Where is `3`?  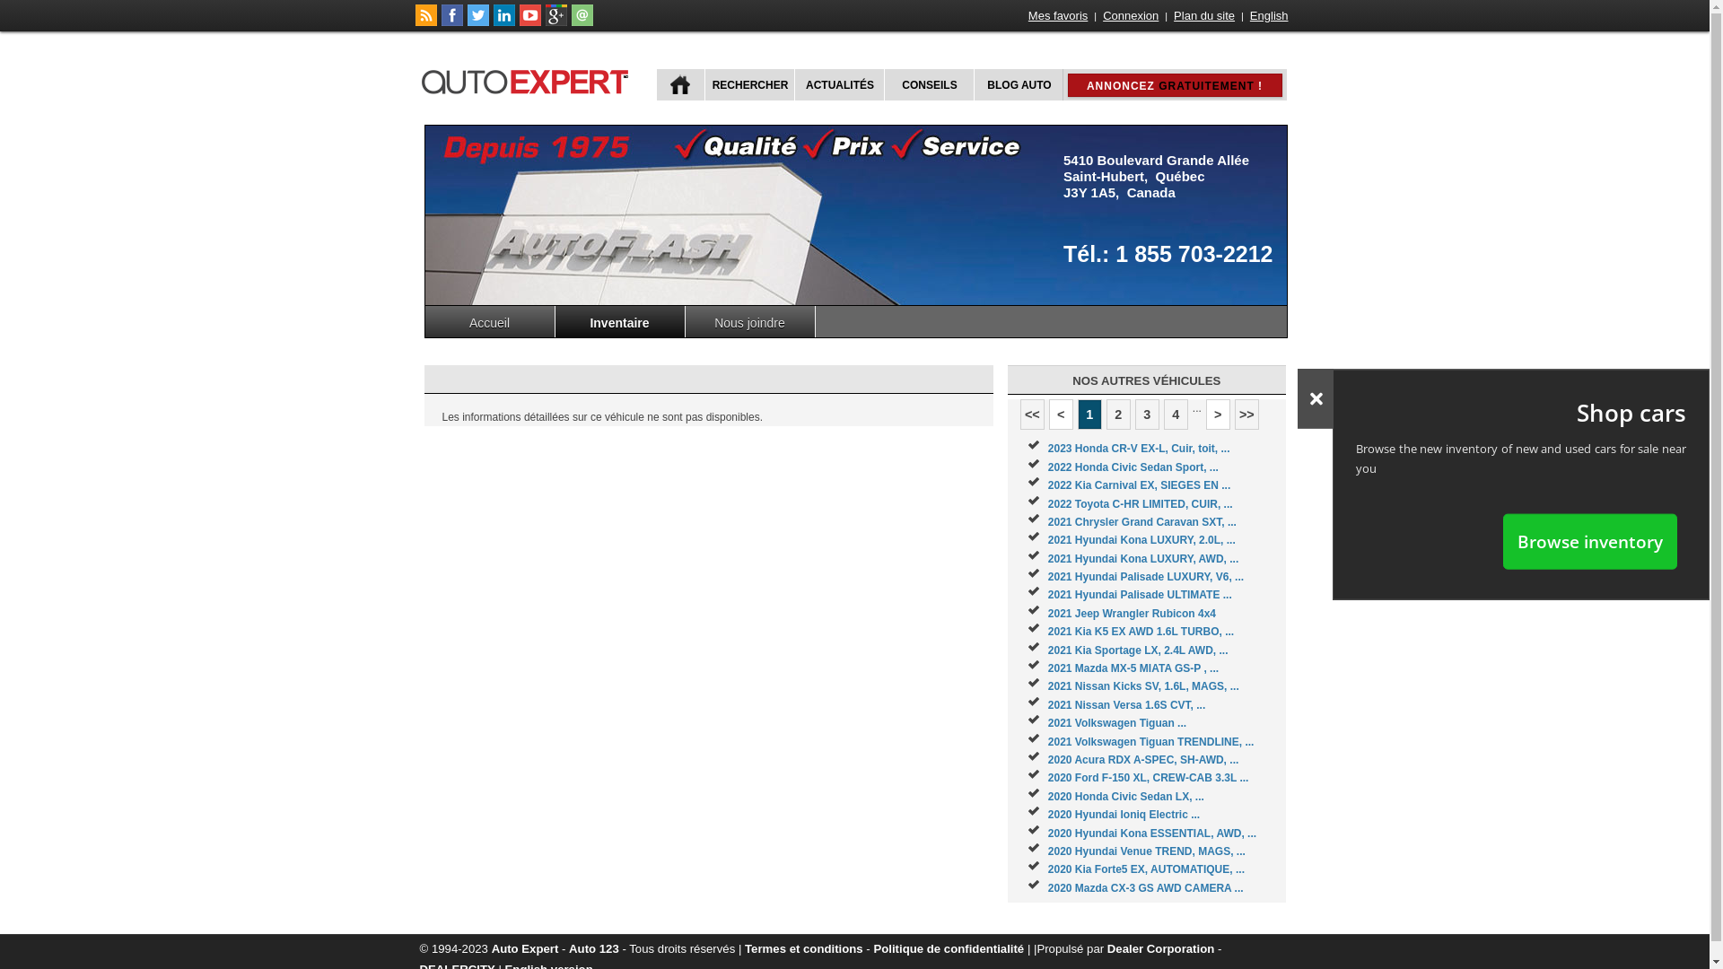
3 is located at coordinates (1147, 415).